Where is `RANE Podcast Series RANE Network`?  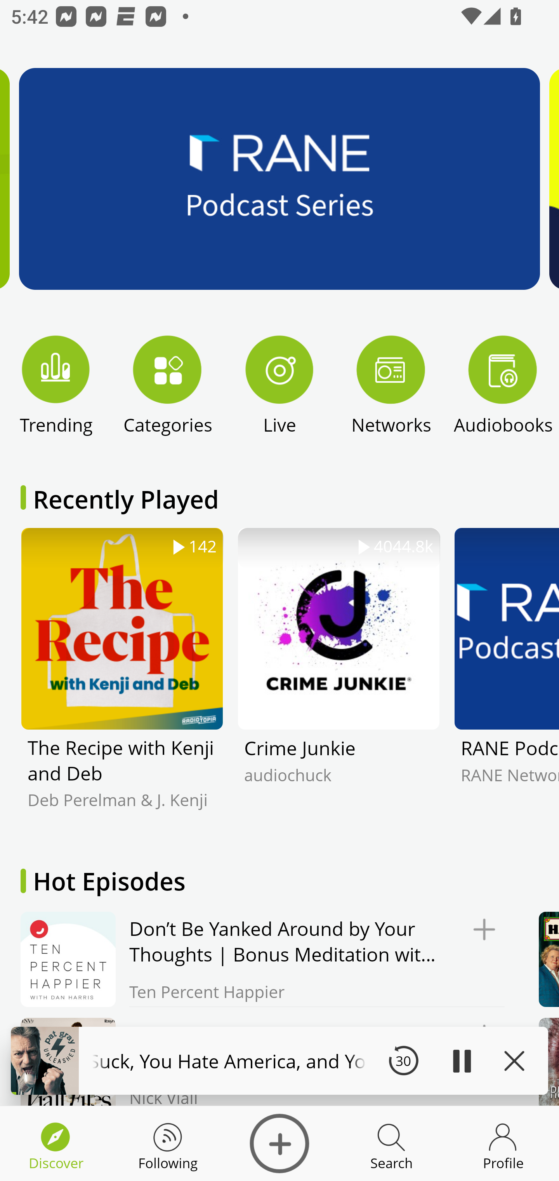 RANE Podcast Series RANE Network is located at coordinates (506, 679).